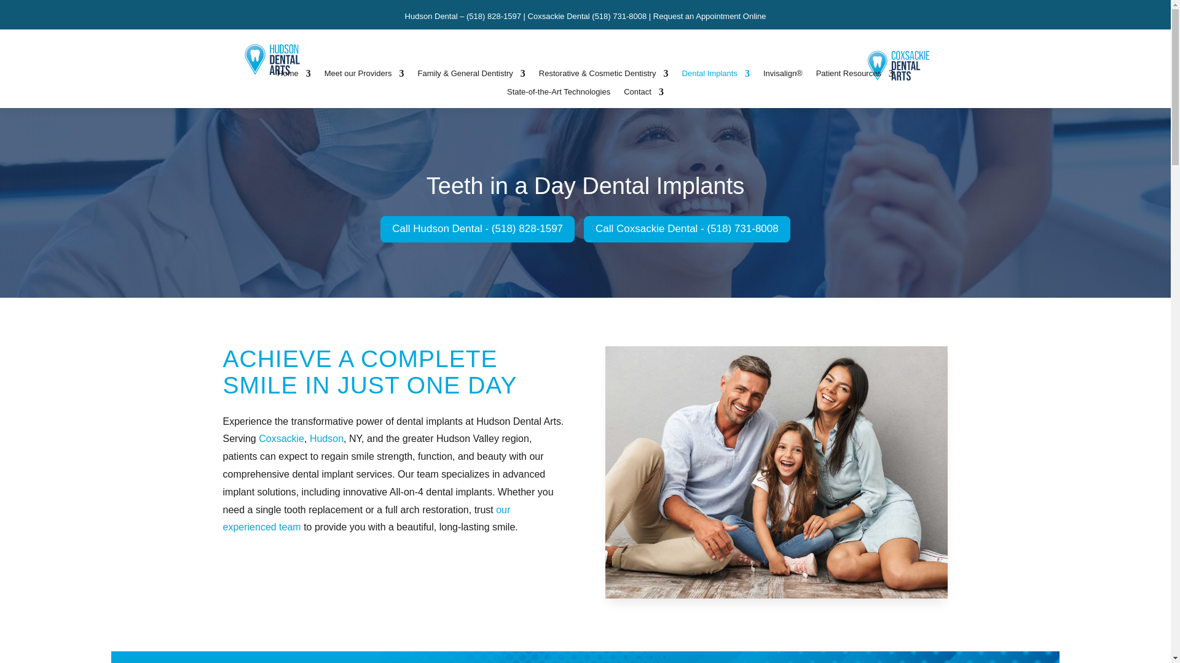 This screenshot has height=663, width=1180. What do you see at coordinates (899, 65) in the screenshot?
I see `Coxsackie-Full-Color-Logo` at bounding box center [899, 65].